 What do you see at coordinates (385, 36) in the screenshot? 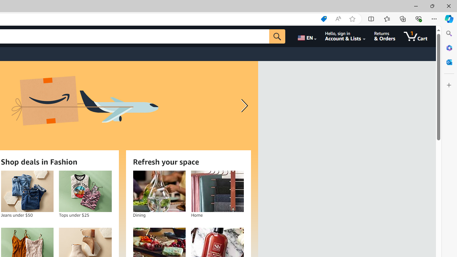
I see `Returns & Orders` at bounding box center [385, 36].